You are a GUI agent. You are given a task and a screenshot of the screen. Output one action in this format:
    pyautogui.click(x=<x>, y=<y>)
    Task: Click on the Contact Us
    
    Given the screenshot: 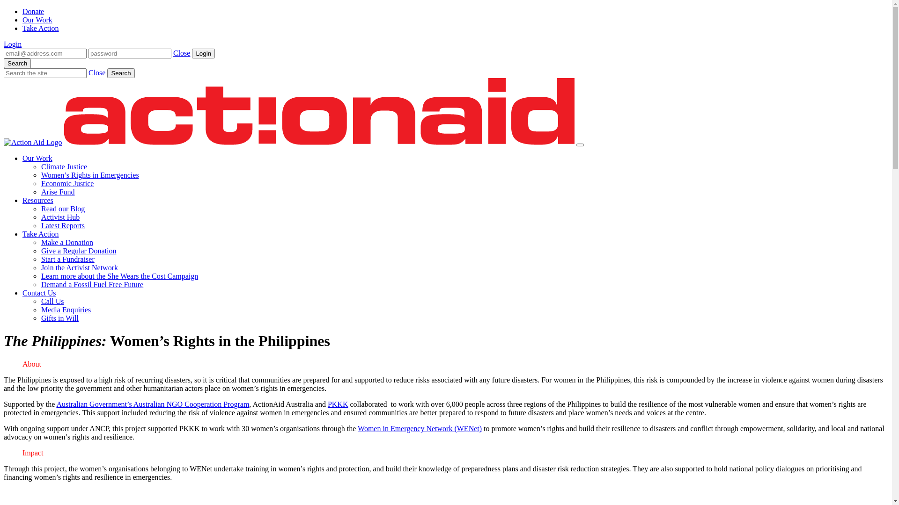 What is the action you would take?
    pyautogui.click(x=39, y=293)
    